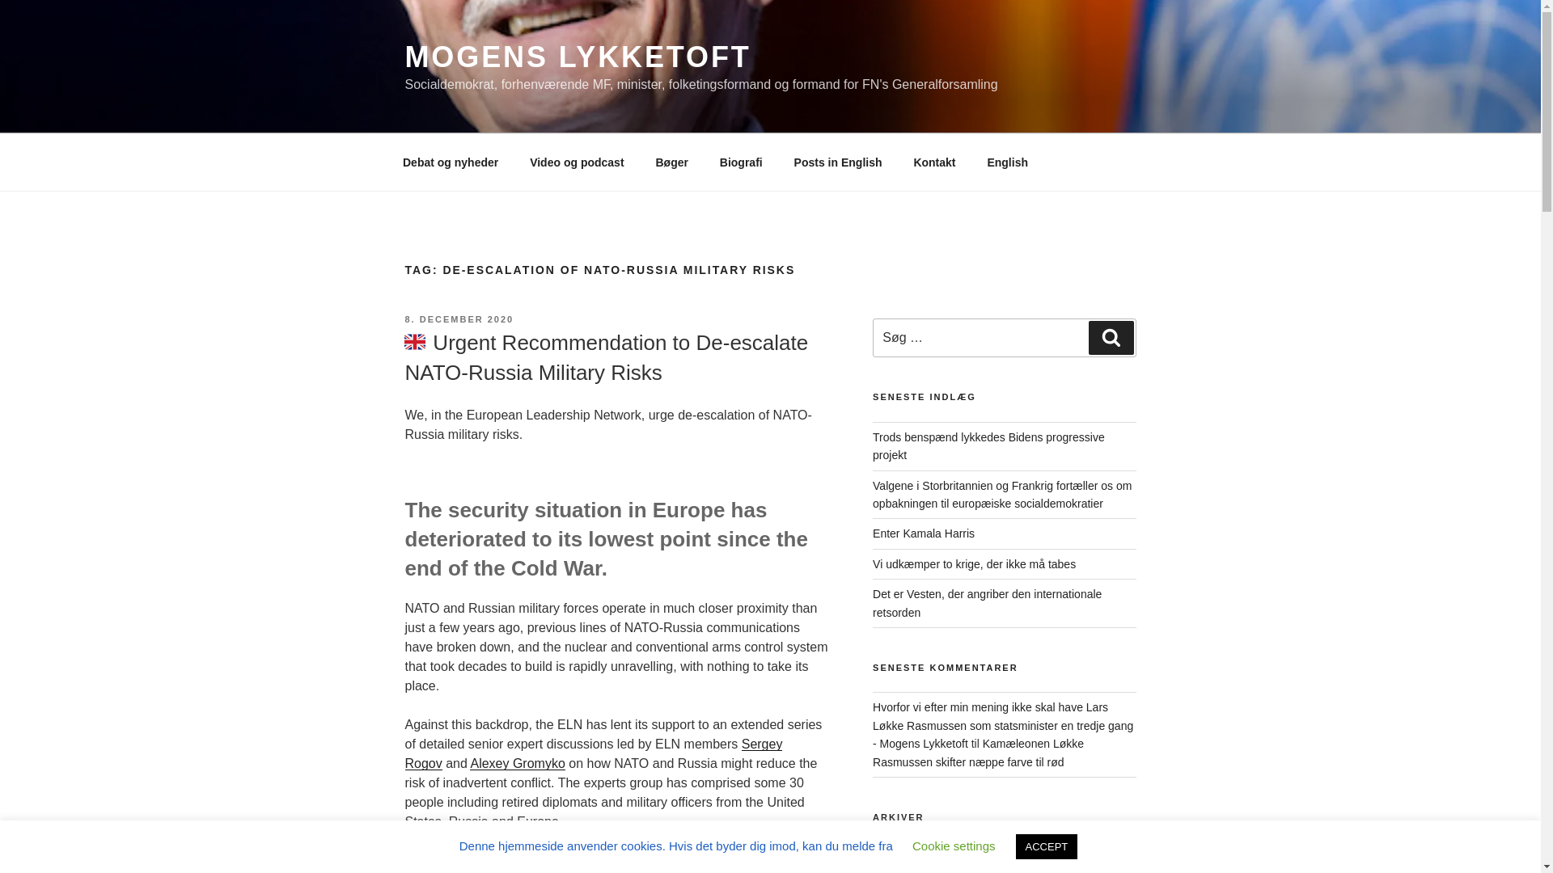  Describe the element at coordinates (577, 162) in the screenshot. I see `Video og podcast` at that location.